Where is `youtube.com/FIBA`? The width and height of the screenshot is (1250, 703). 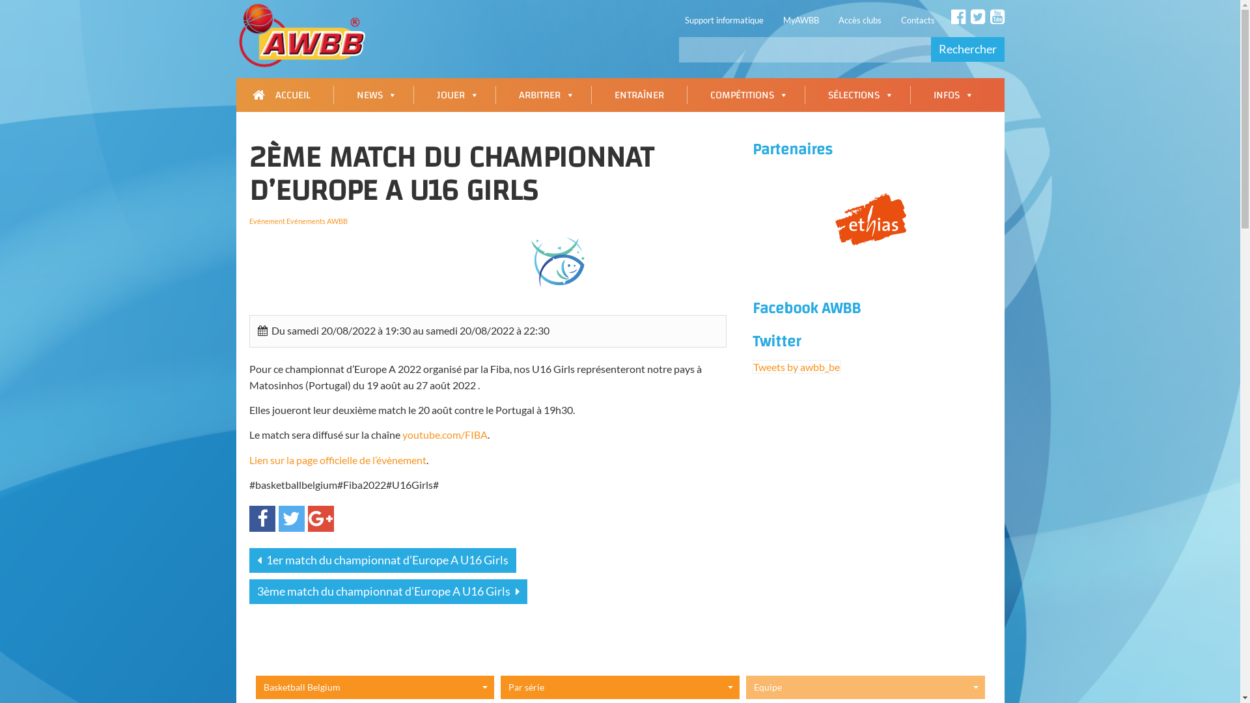 youtube.com/FIBA is located at coordinates (445, 435).